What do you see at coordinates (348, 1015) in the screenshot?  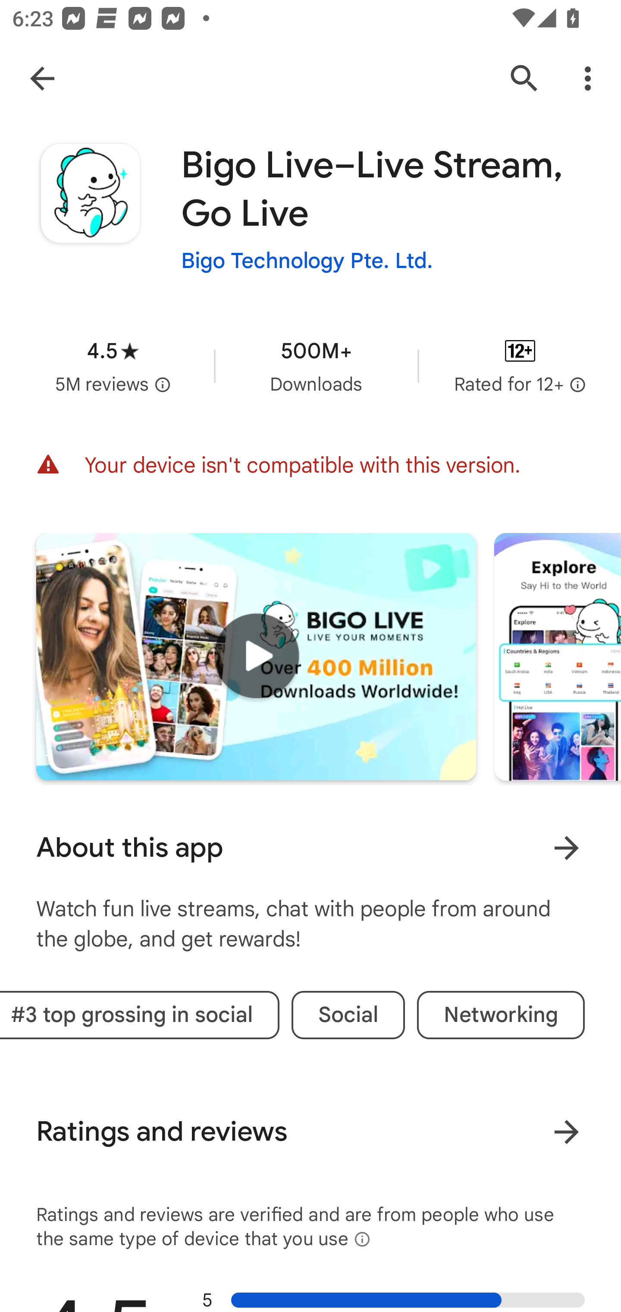 I see `Social Social tag` at bounding box center [348, 1015].